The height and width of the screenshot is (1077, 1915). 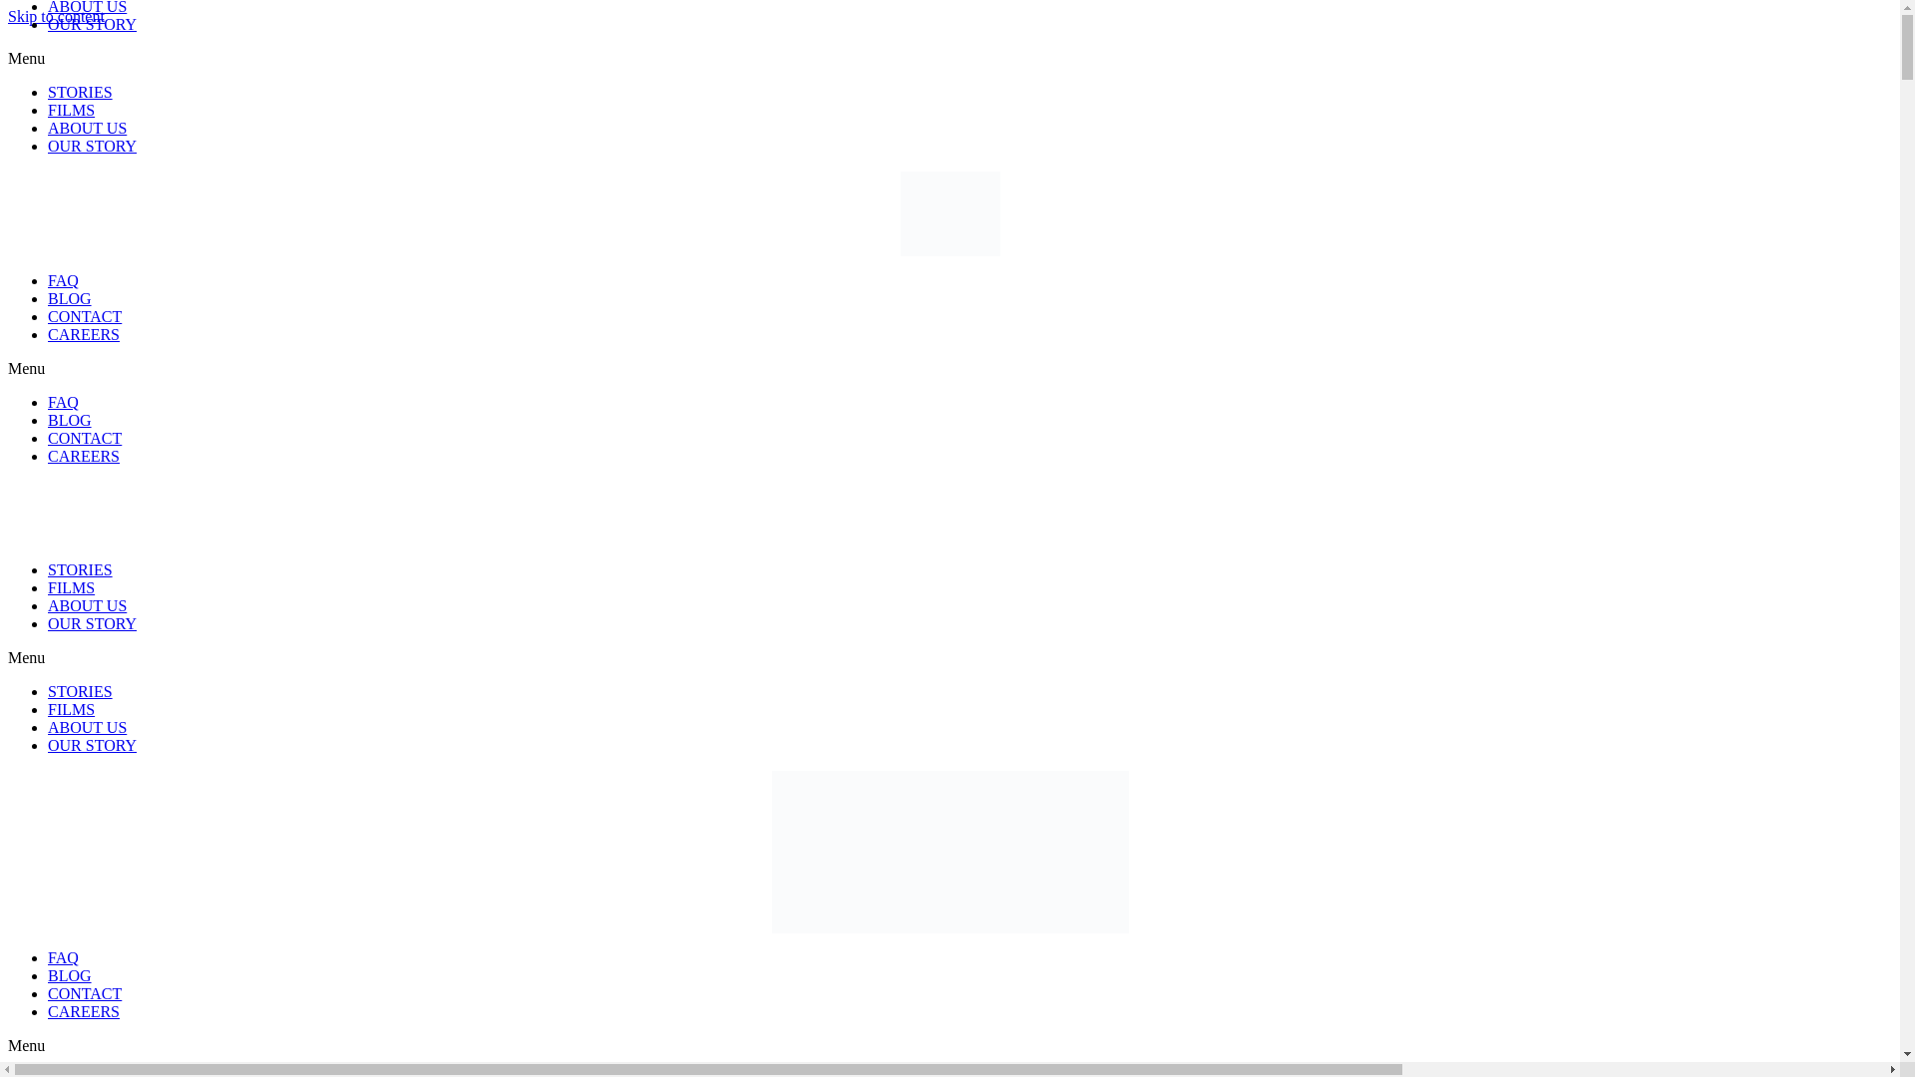 What do you see at coordinates (70, 297) in the screenshot?
I see `BLOG` at bounding box center [70, 297].